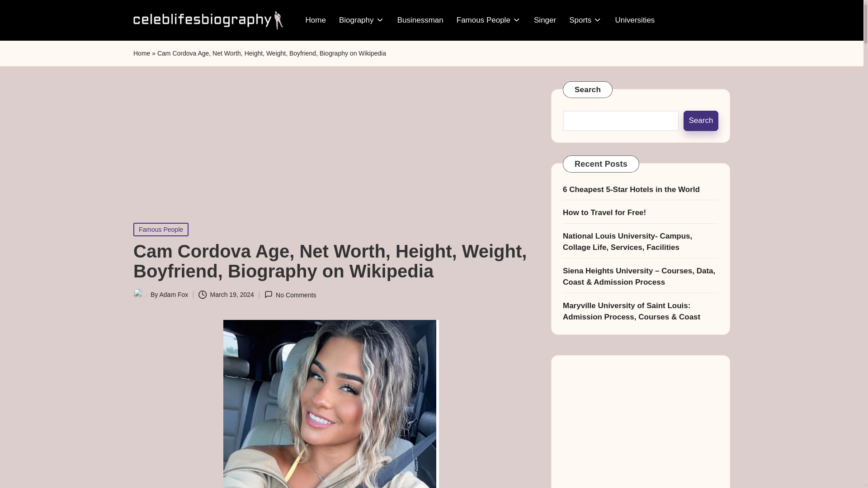  What do you see at coordinates (585, 20) in the screenshot?
I see `Sports` at bounding box center [585, 20].